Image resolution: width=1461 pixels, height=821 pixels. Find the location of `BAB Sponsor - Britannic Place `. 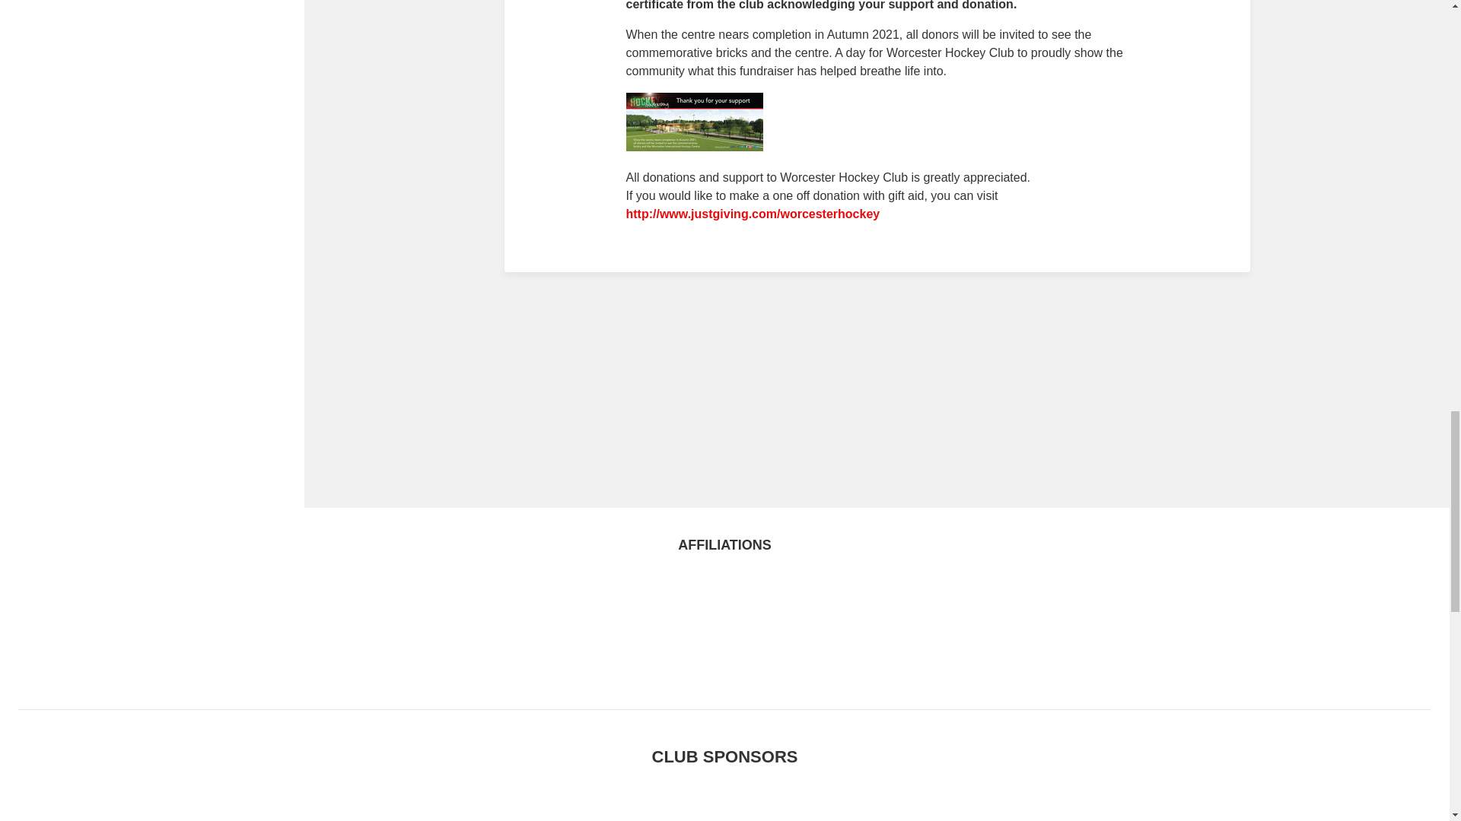

BAB Sponsor - Britannic Place  is located at coordinates (1041, 807).